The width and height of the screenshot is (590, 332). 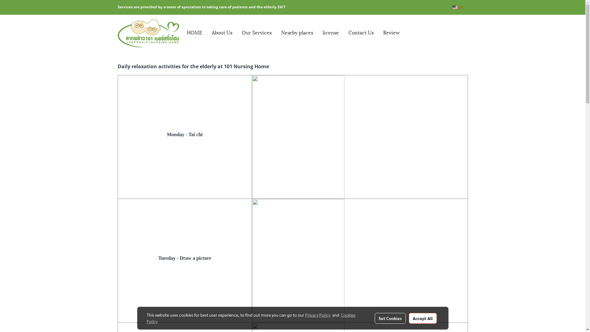 I want to click on About Us, so click(x=222, y=33).